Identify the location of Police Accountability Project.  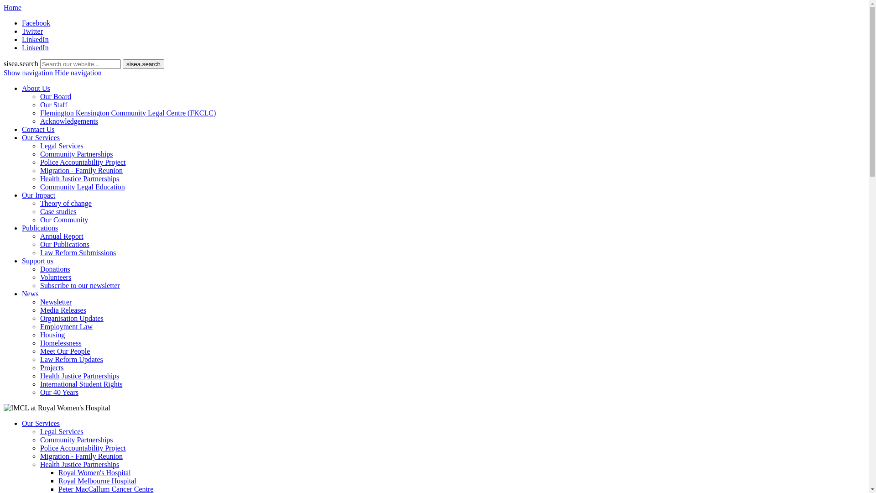
(83, 448).